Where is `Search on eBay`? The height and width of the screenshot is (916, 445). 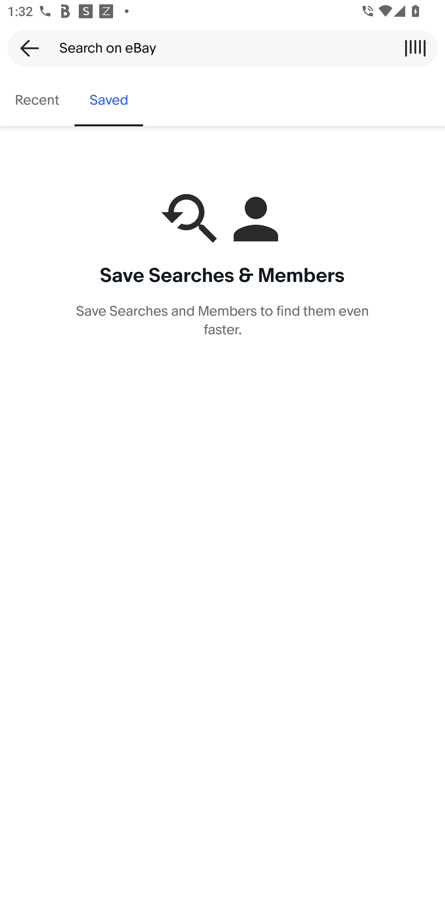
Search on eBay is located at coordinates (219, 48).